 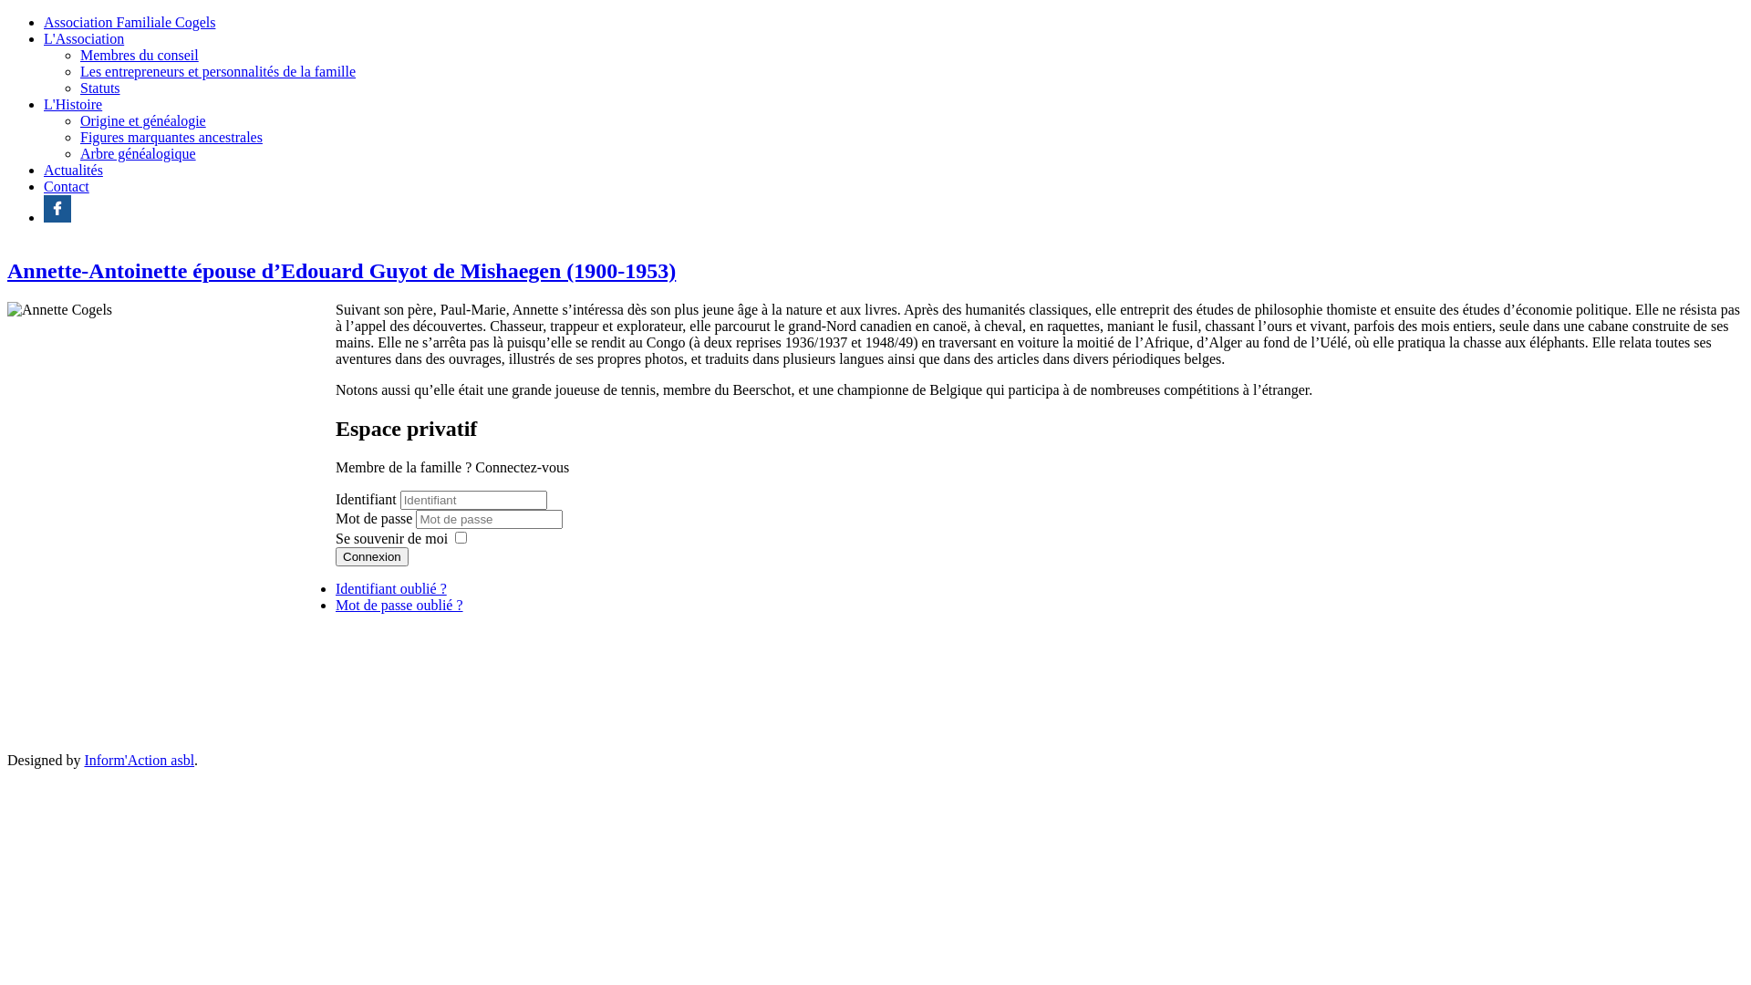 I want to click on Contact, so click(x=67, y=186).